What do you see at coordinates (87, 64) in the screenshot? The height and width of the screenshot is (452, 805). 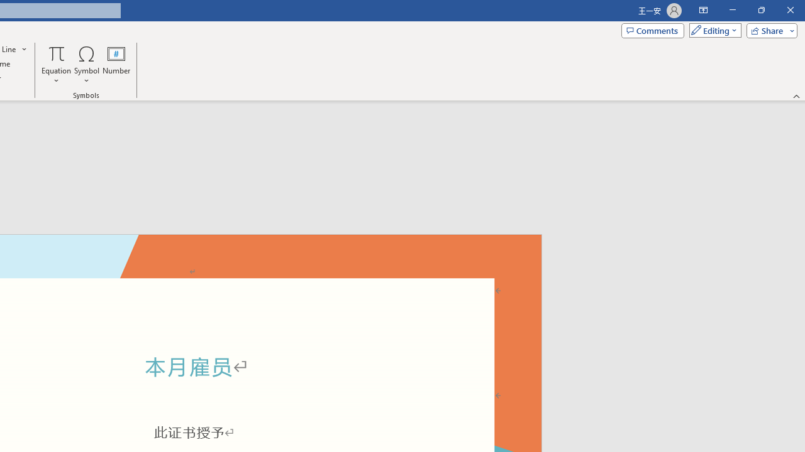 I see `Symbol` at bounding box center [87, 64].